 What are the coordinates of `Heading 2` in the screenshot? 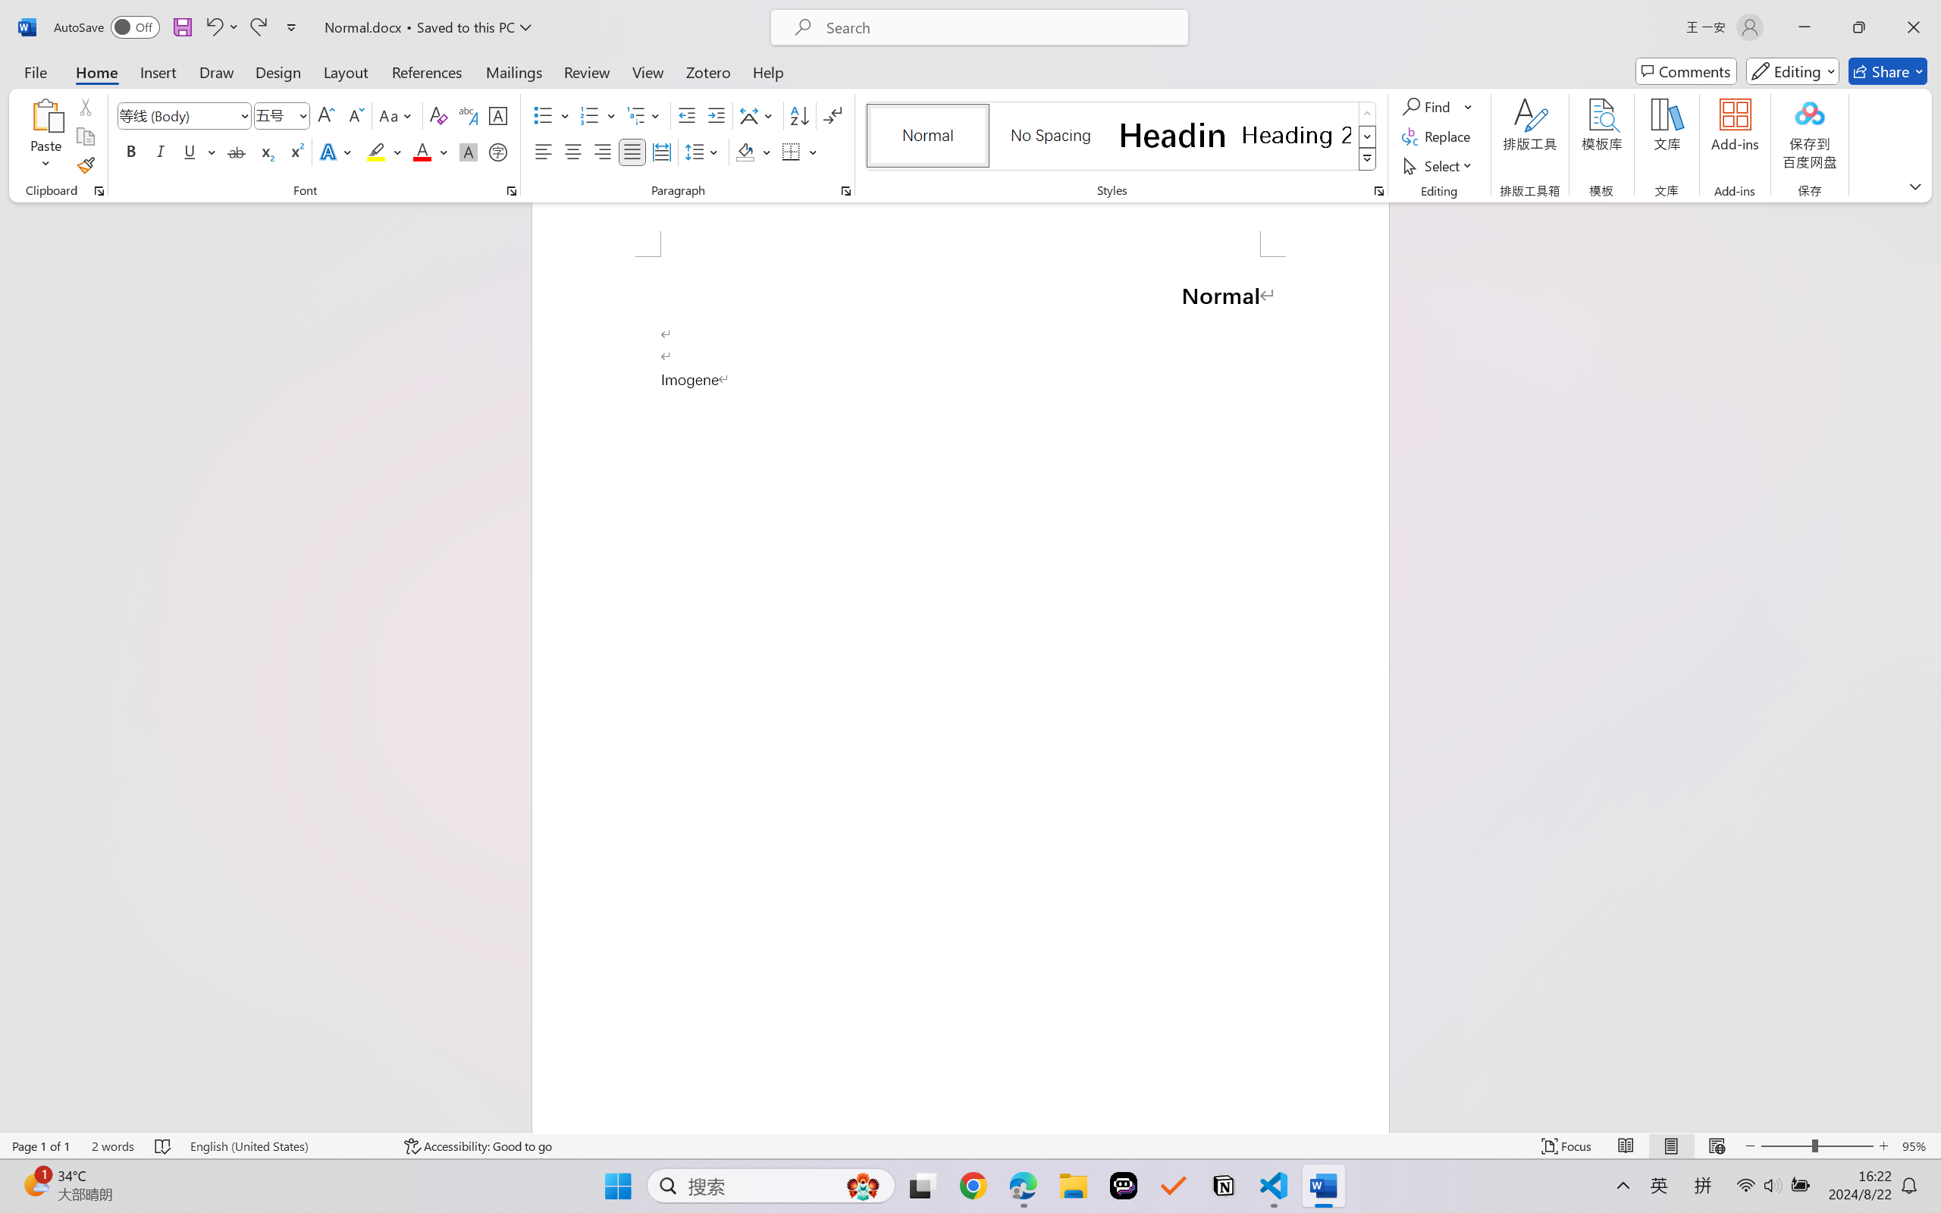 It's located at (1297, 135).